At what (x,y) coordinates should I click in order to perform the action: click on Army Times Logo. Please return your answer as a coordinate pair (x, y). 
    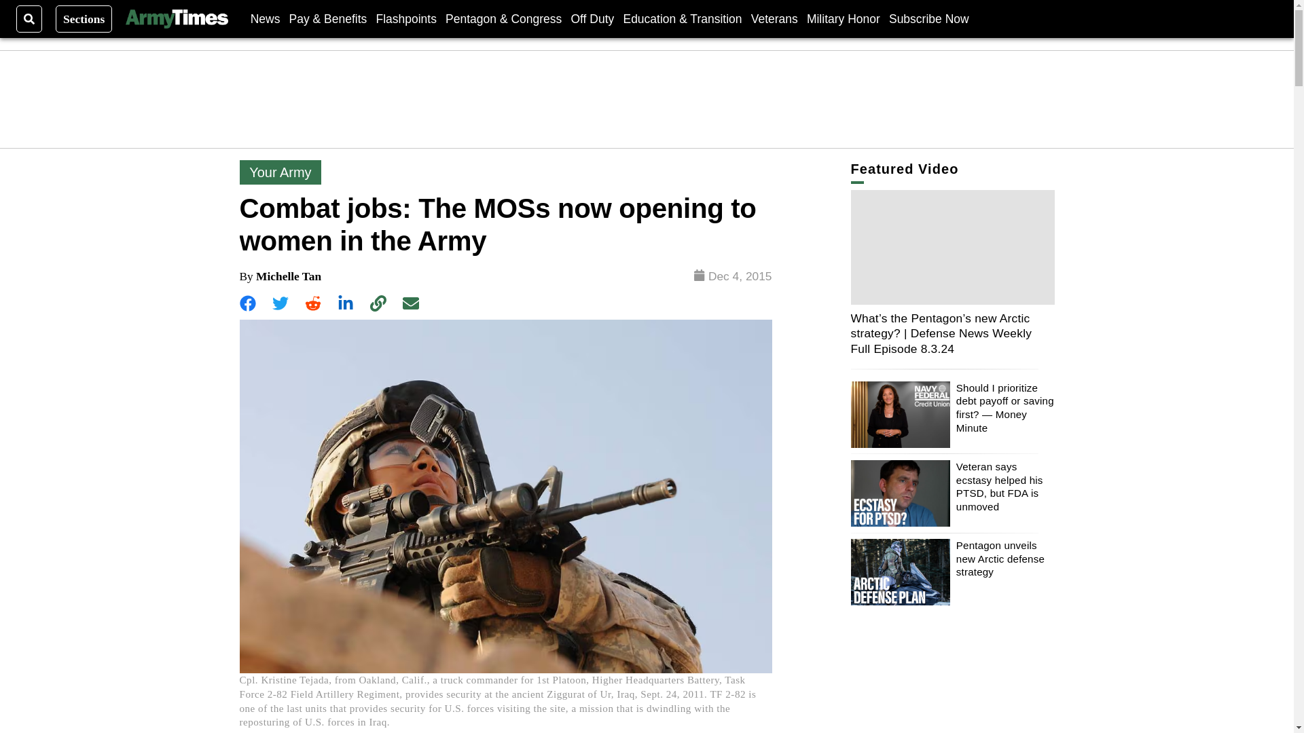
    Looking at the image, I should click on (176, 19).